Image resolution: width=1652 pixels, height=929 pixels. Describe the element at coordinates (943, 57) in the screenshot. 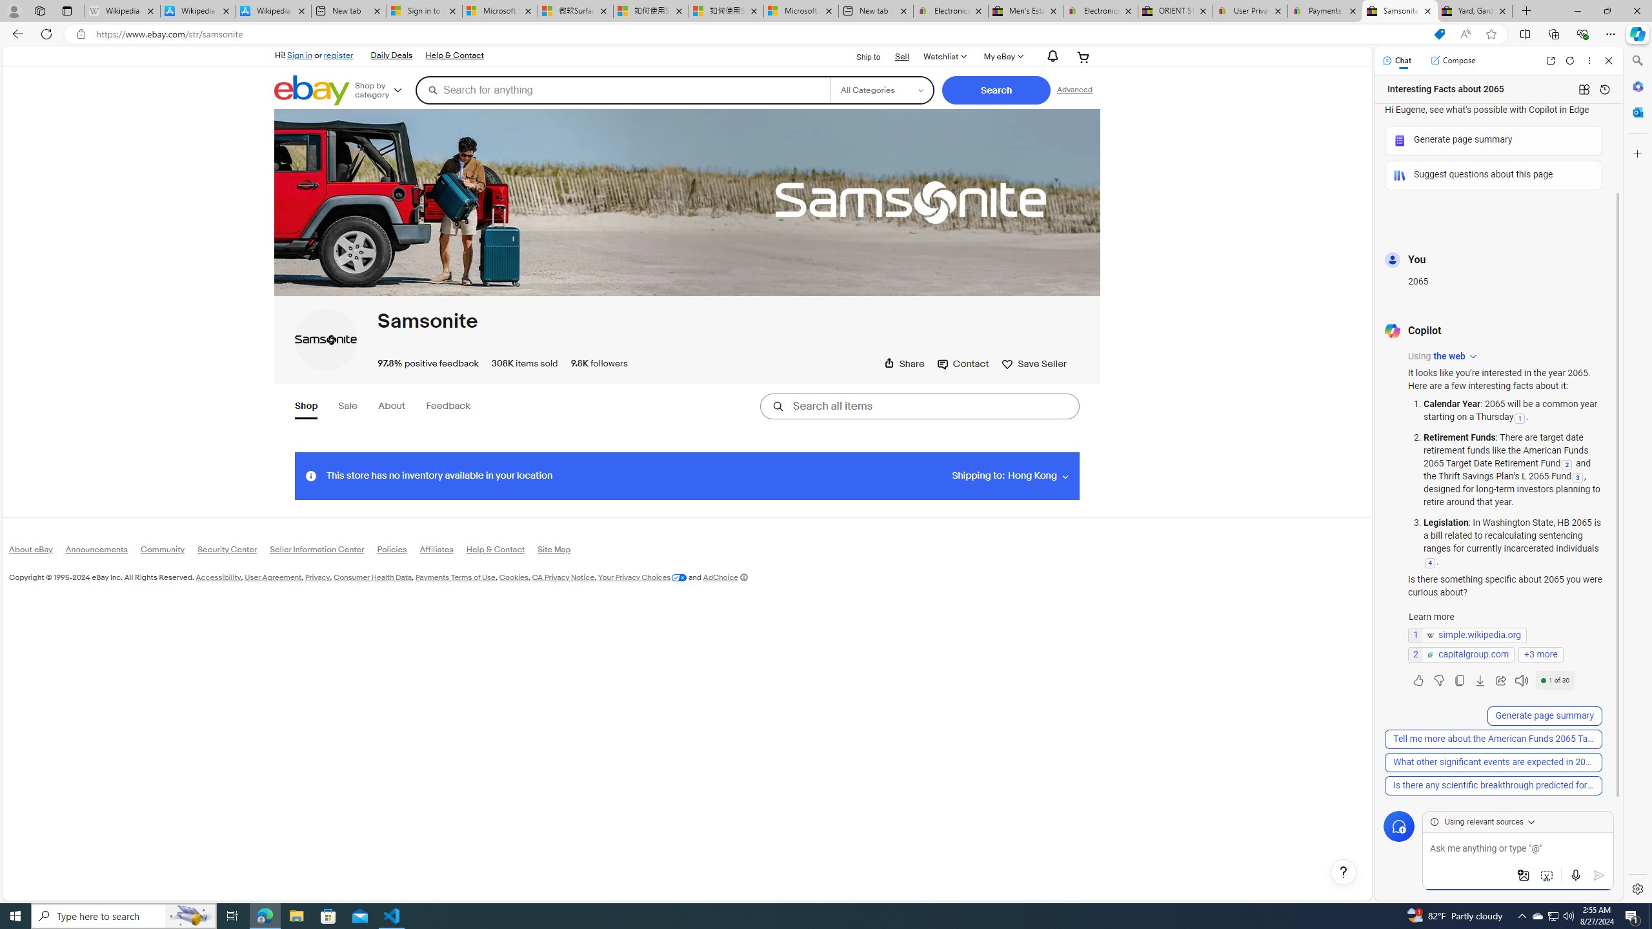

I see `WatchlistExpand Watch List` at that location.